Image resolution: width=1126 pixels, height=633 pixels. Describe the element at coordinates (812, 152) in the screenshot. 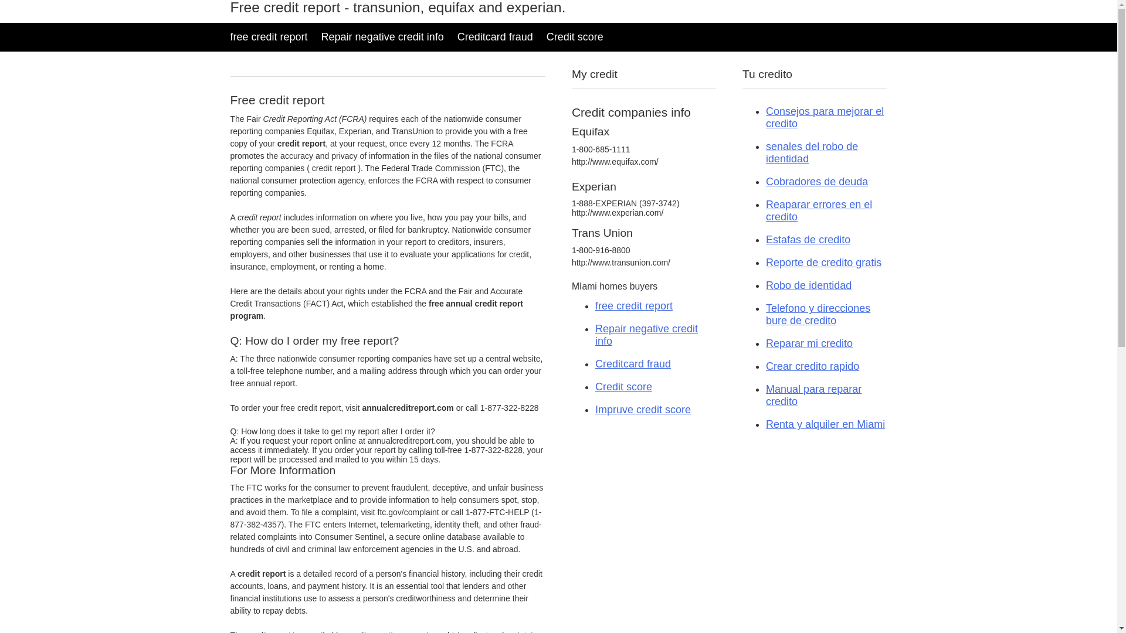

I see `senales del robo de identidad` at that location.